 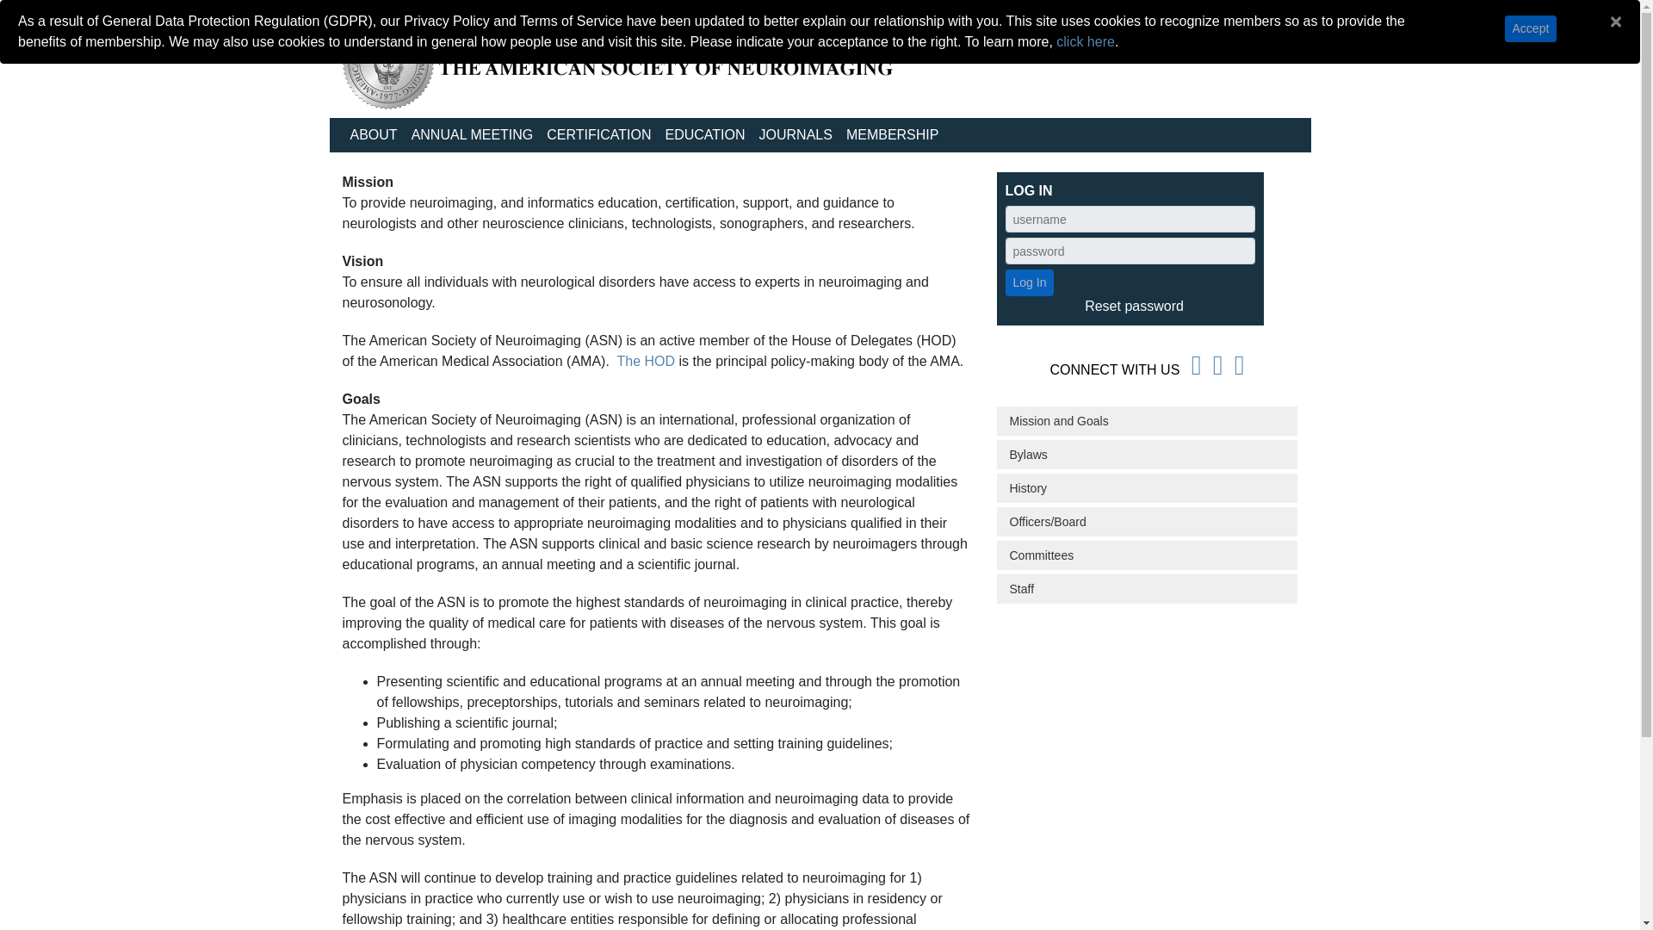 I want to click on DONATE, so click(x=1168, y=33).